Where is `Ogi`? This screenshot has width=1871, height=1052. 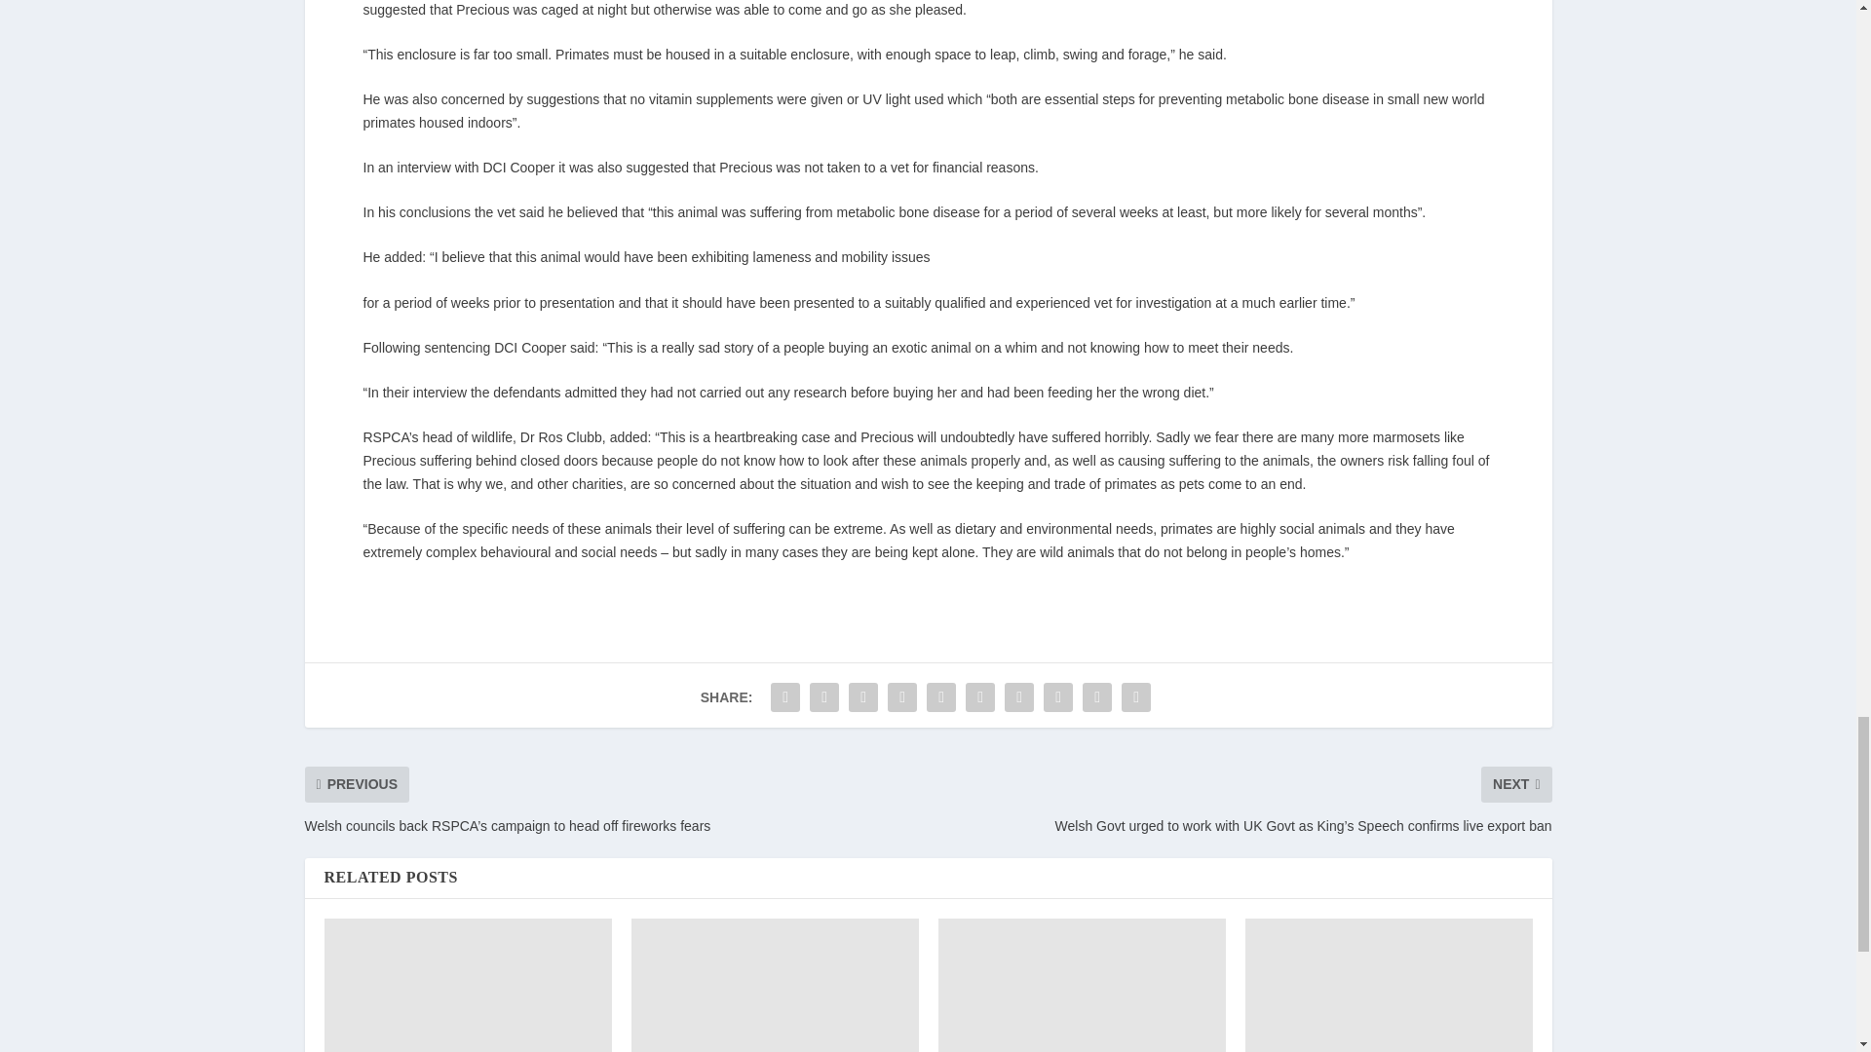 Ogi is located at coordinates (1389, 985).